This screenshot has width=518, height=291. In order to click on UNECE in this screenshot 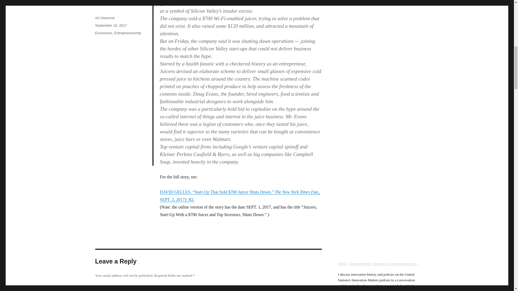, I will do `click(342, 264)`.